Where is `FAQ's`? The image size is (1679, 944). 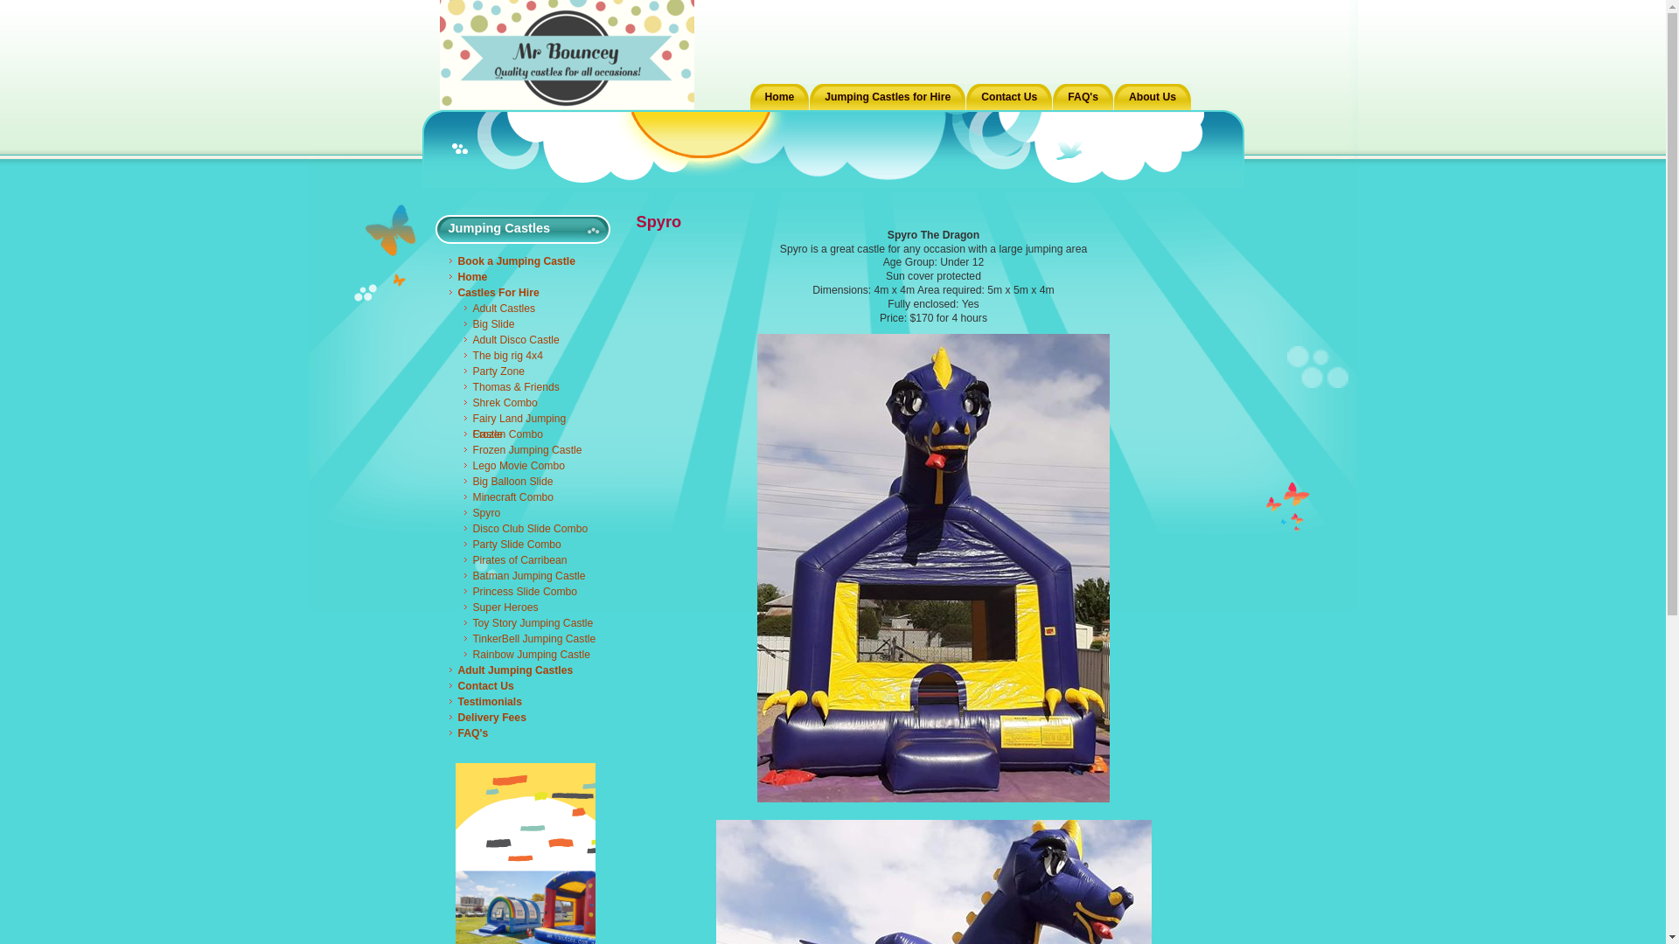 FAQ's is located at coordinates (1083, 97).